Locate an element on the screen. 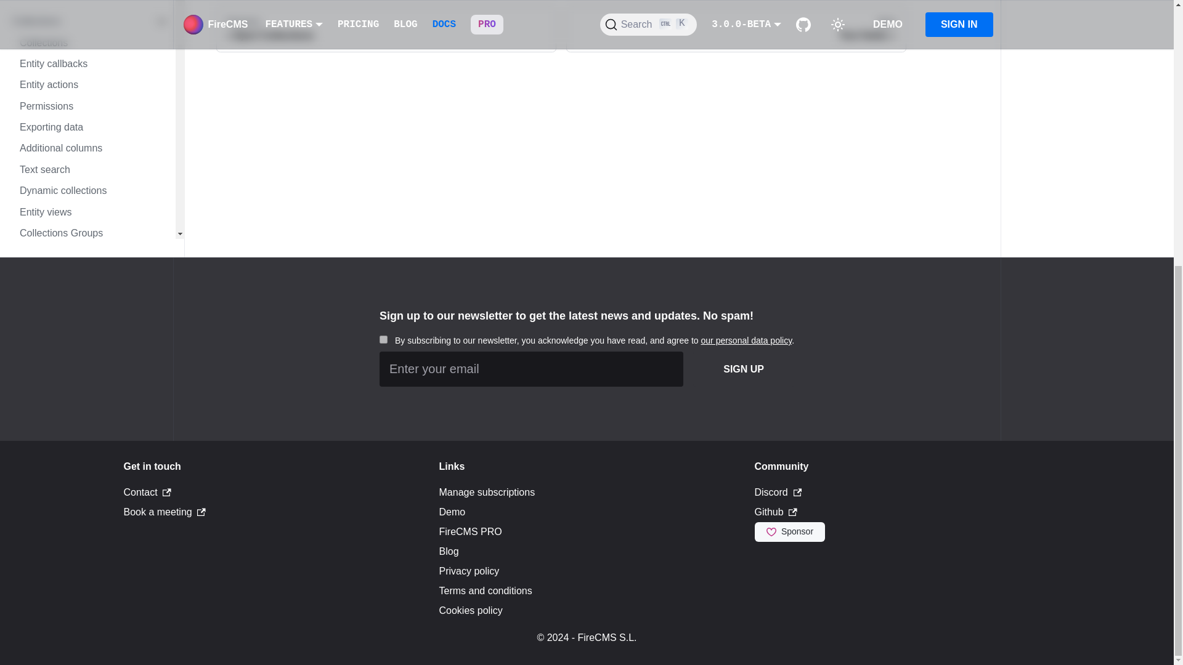 This screenshot has height=665, width=1183. Collections is located at coordinates (90, 21).